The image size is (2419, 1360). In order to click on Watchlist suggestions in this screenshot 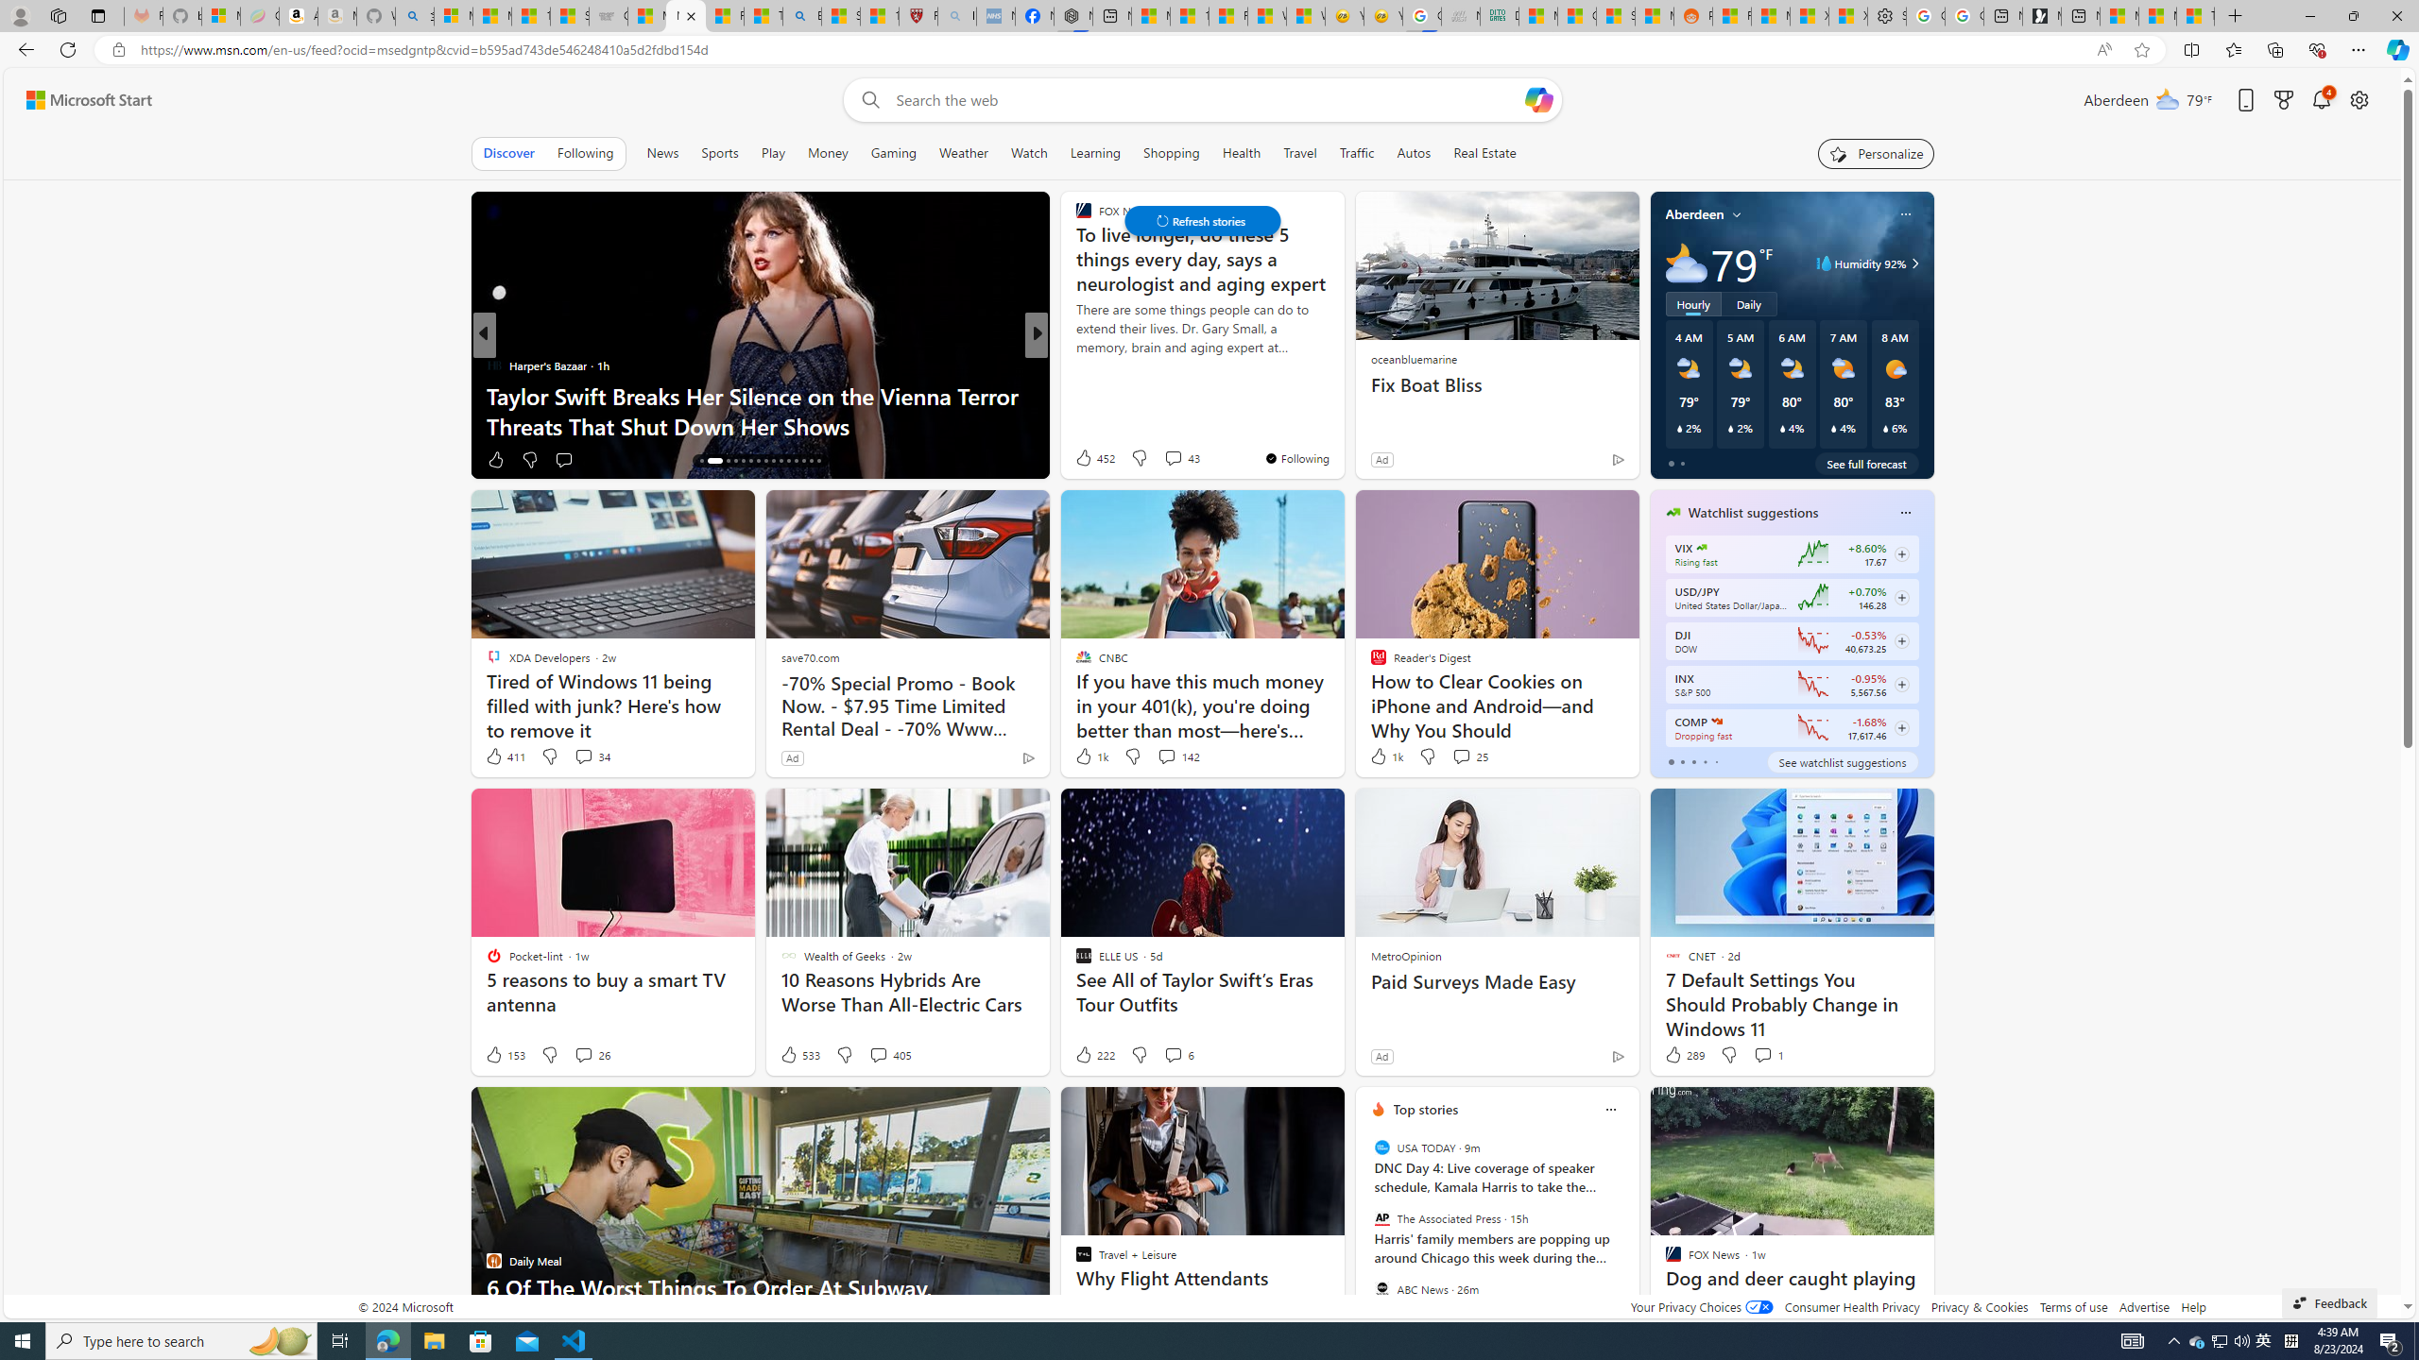, I will do `click(1754, 512)`.